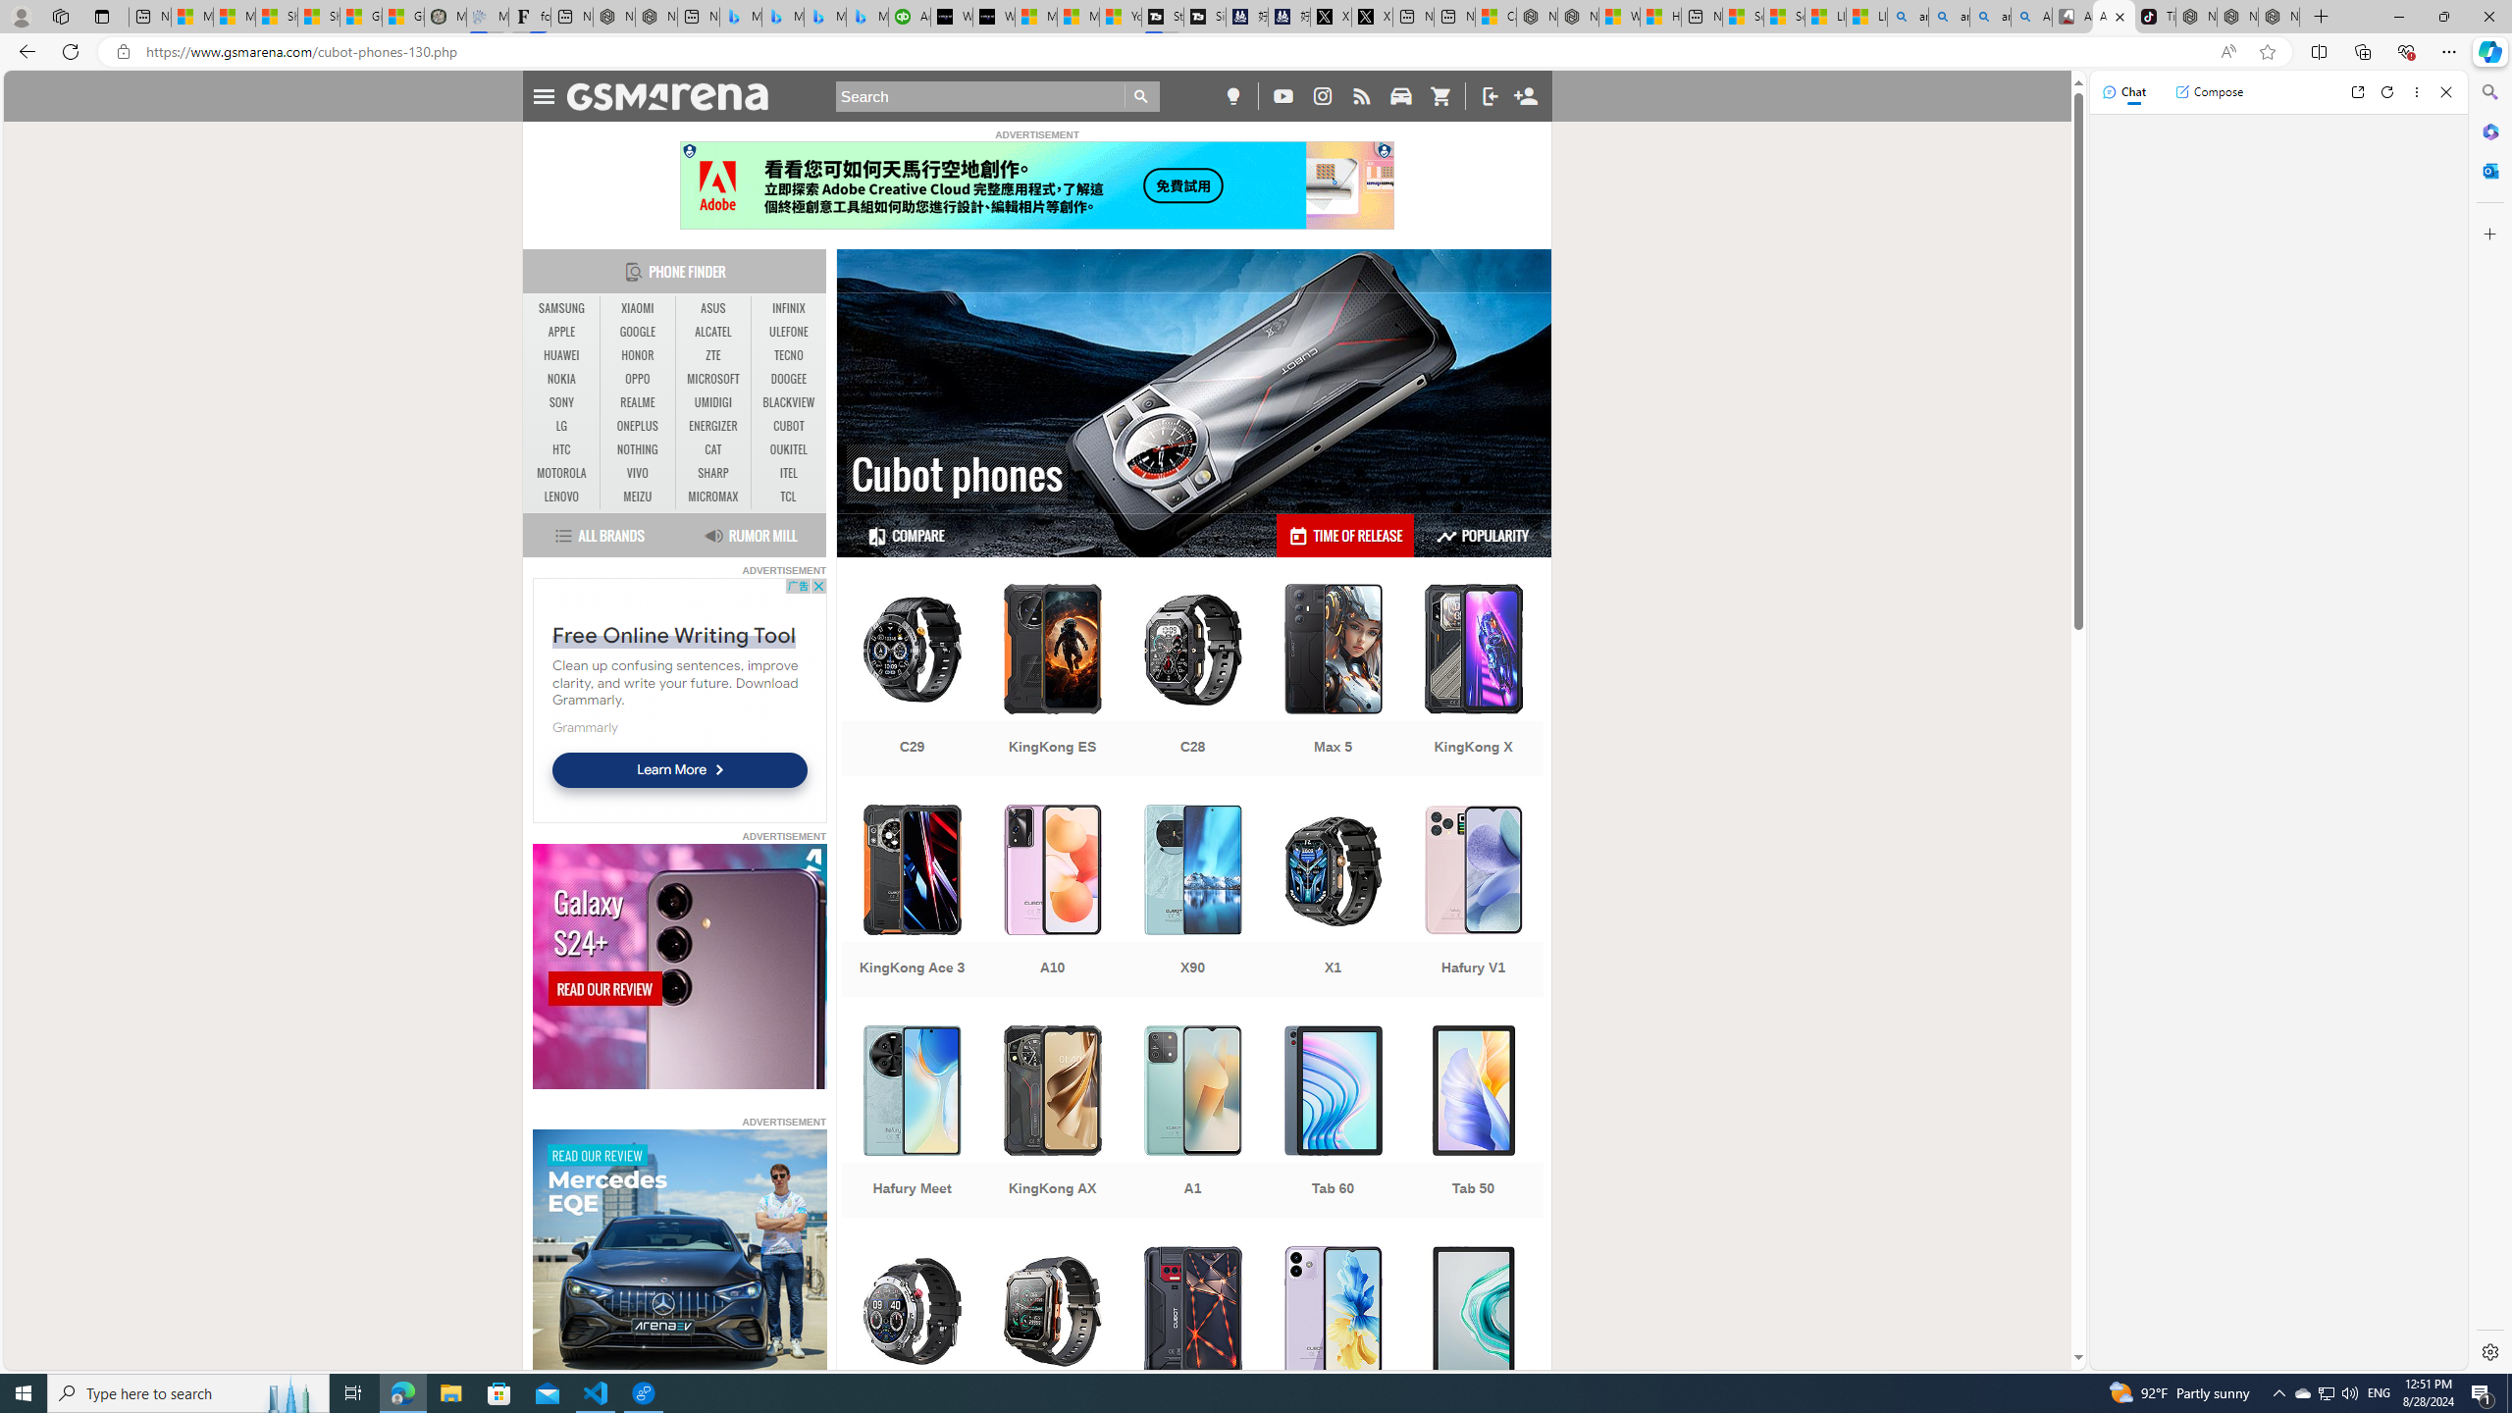 The image size is (2512, 1413). What do you see at coordinates (789, 473) in the screenshot?
I see `ITEL` at bounding box center [789, 473].